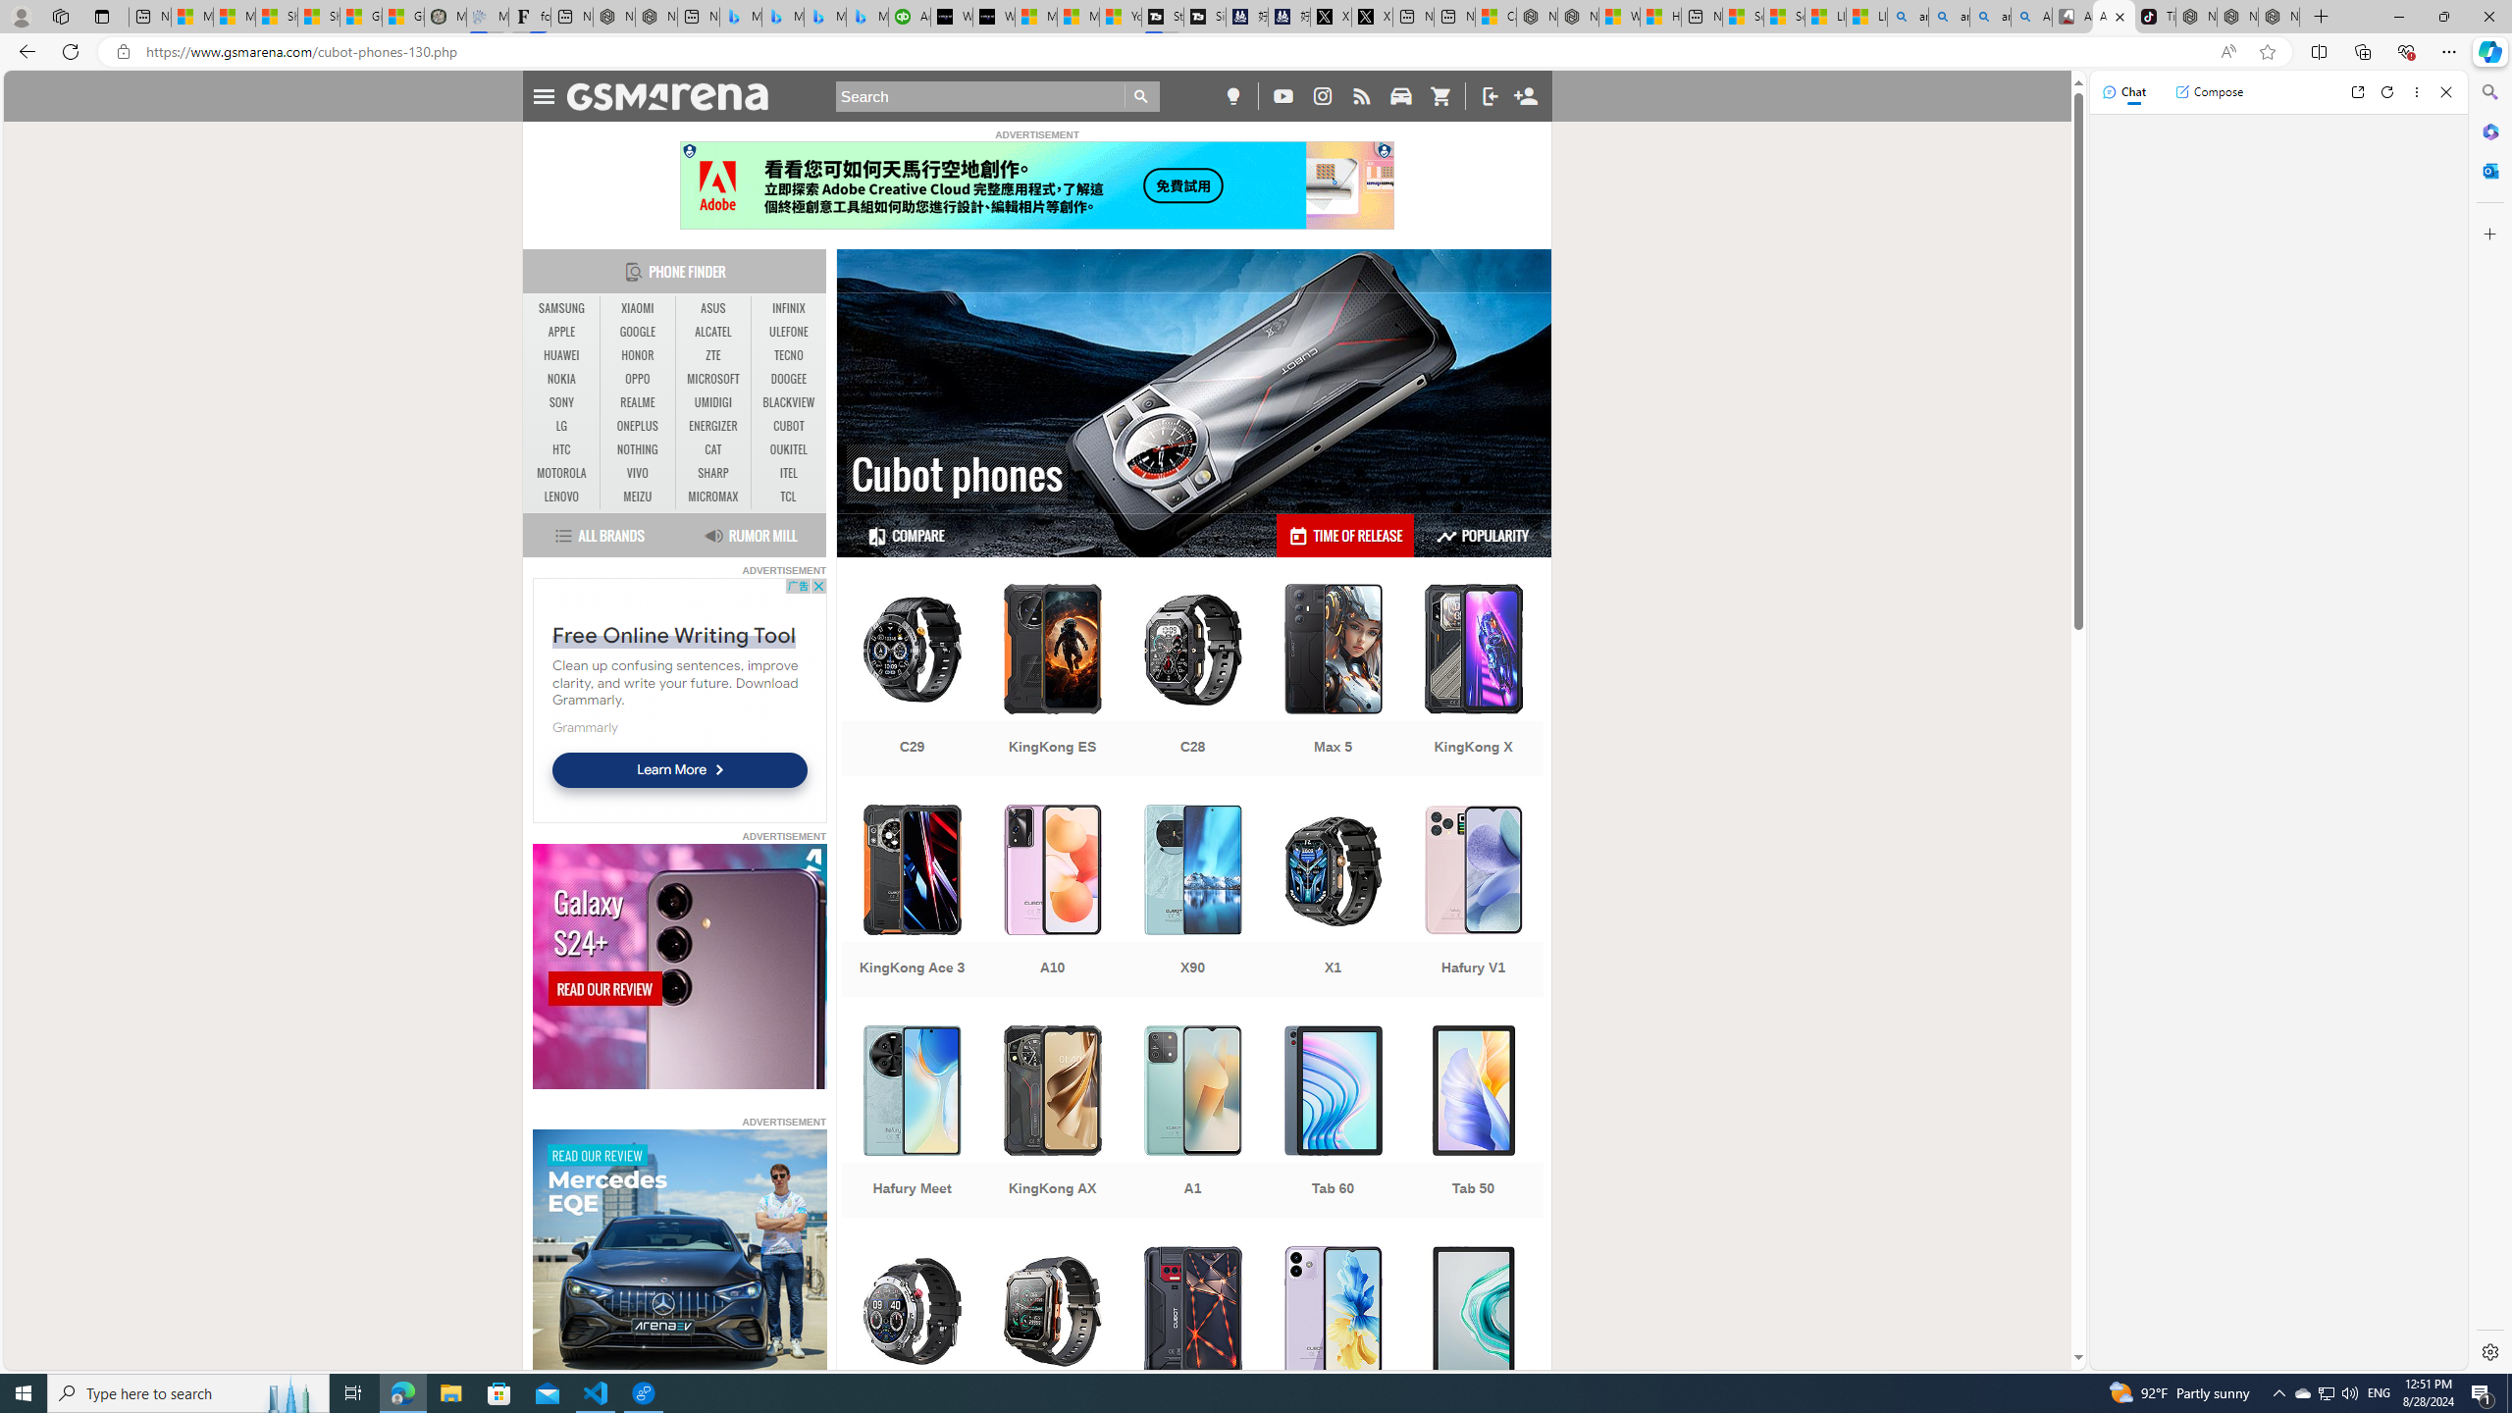 The image size is (2512, 1413). What do you see at coordinates (789, 473) in the screenshot?
I see `ITEL` at bounding box center [789, 473].